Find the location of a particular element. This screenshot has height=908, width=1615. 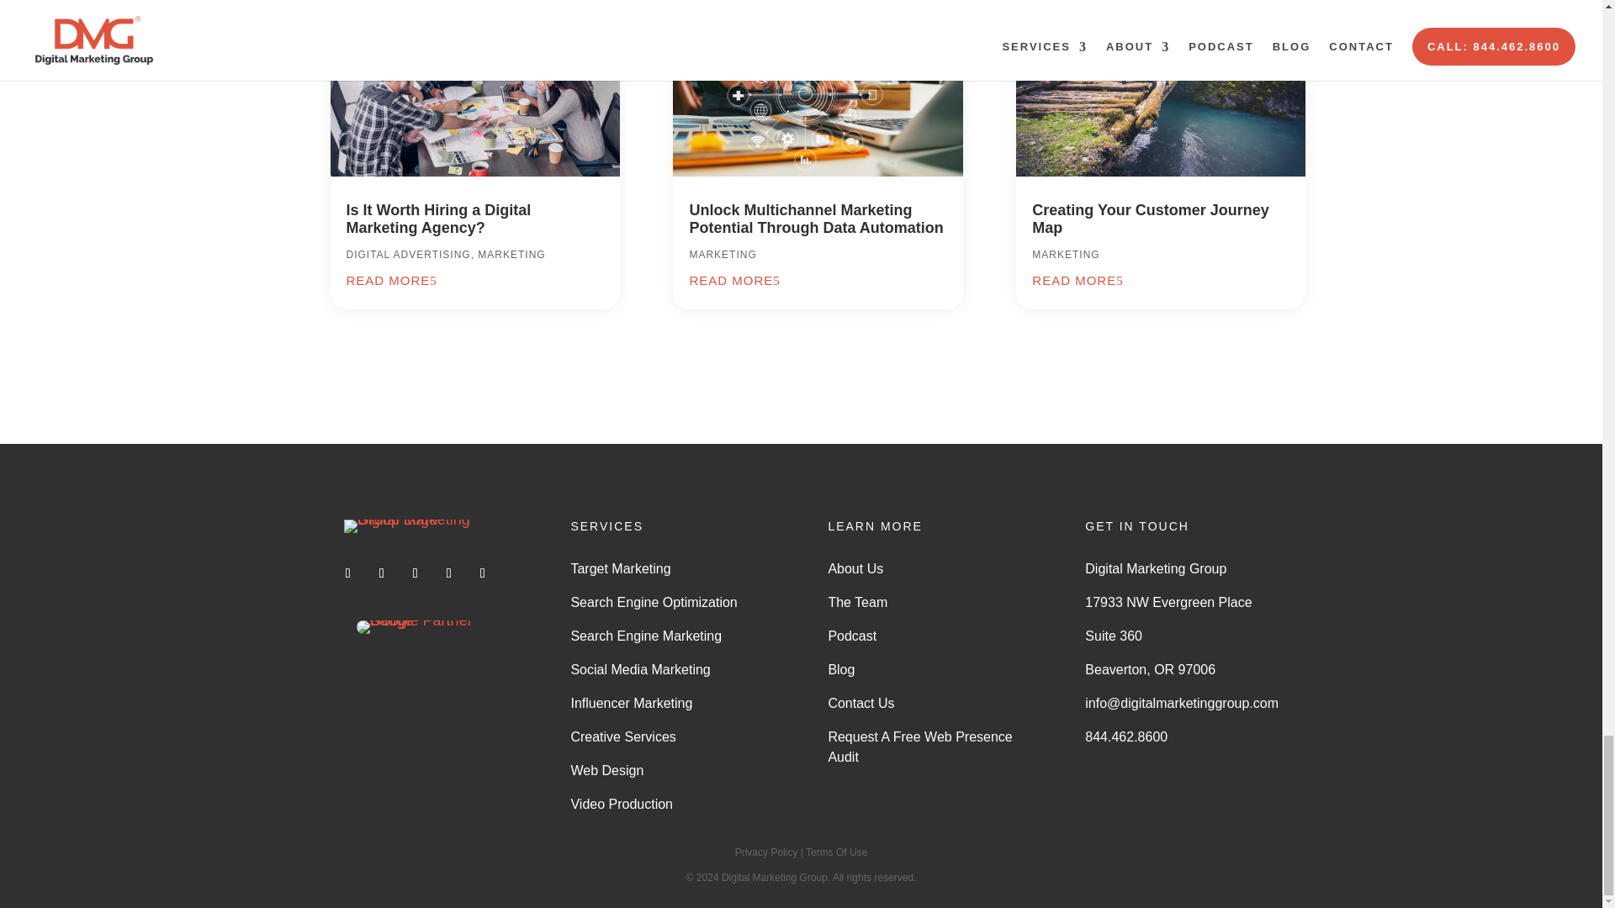

Creating Your Customer Journey Map is located at coordinates (1149, 219).